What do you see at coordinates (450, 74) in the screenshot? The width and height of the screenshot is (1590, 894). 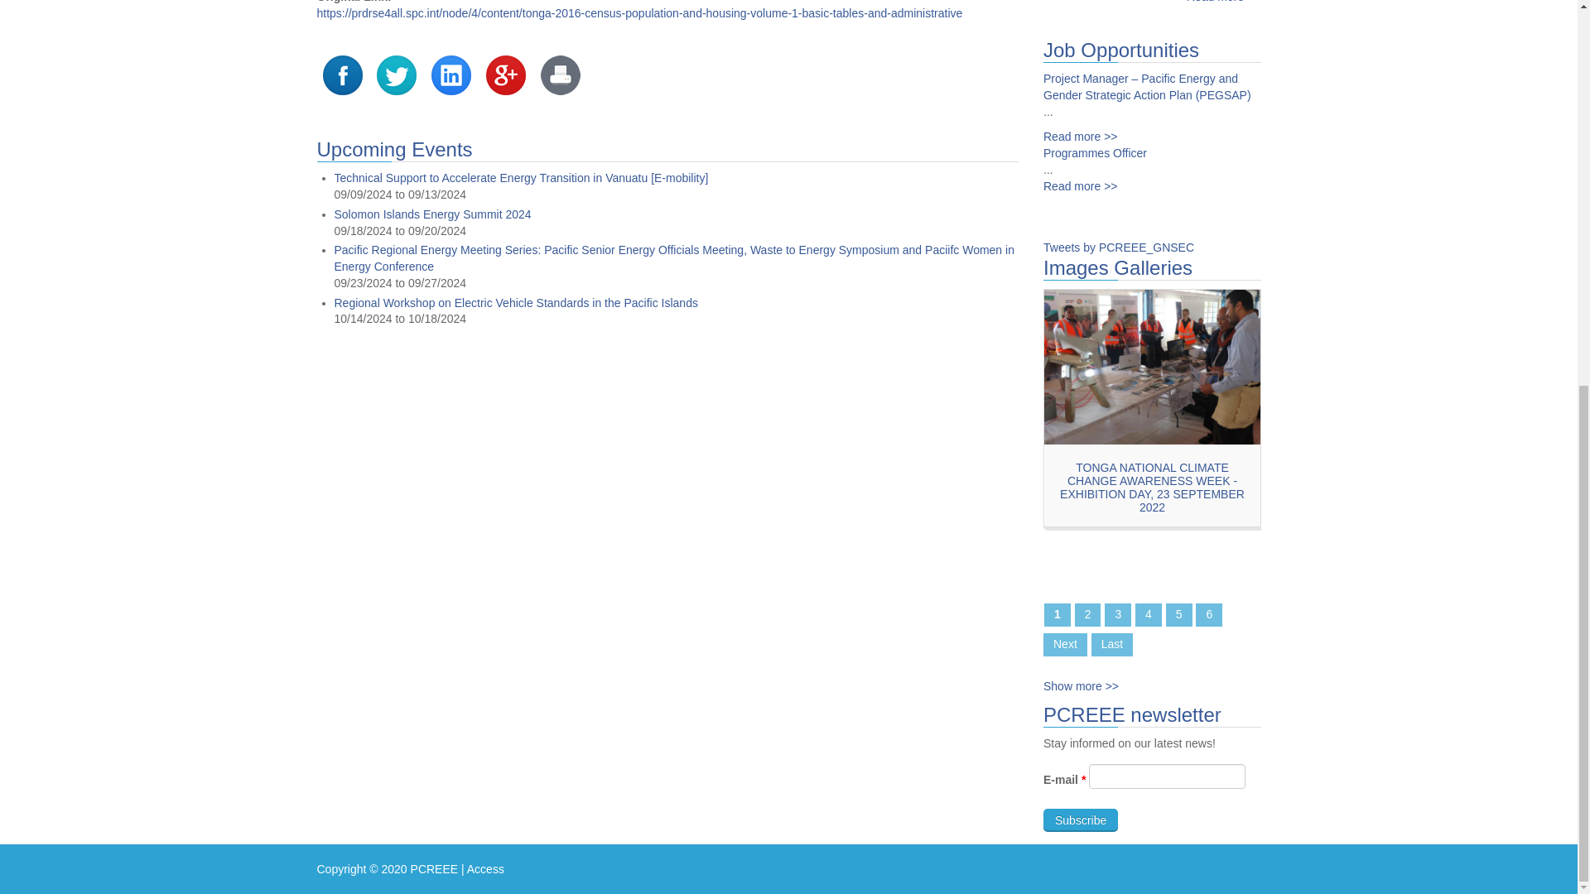 I see `Publish this post to LinkedIn` at bounding box center [450, 74].